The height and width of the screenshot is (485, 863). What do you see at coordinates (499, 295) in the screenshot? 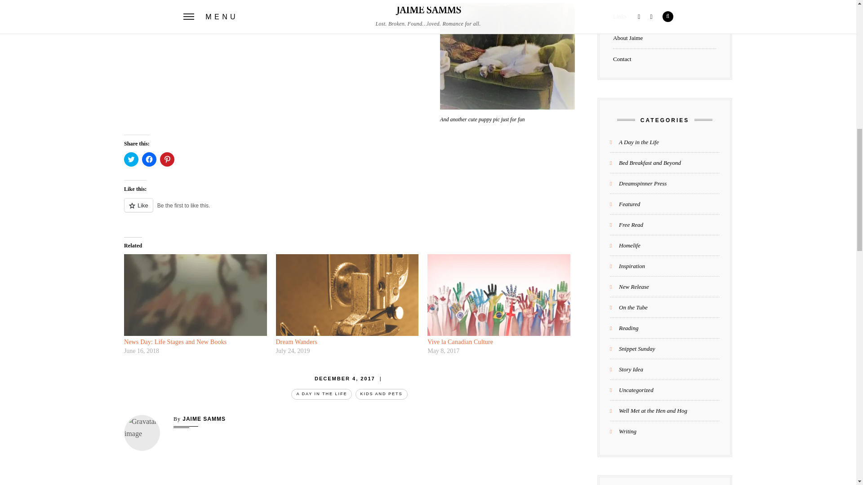
I see `Vive la Canadian Culture` at bounding box center [499, 295].